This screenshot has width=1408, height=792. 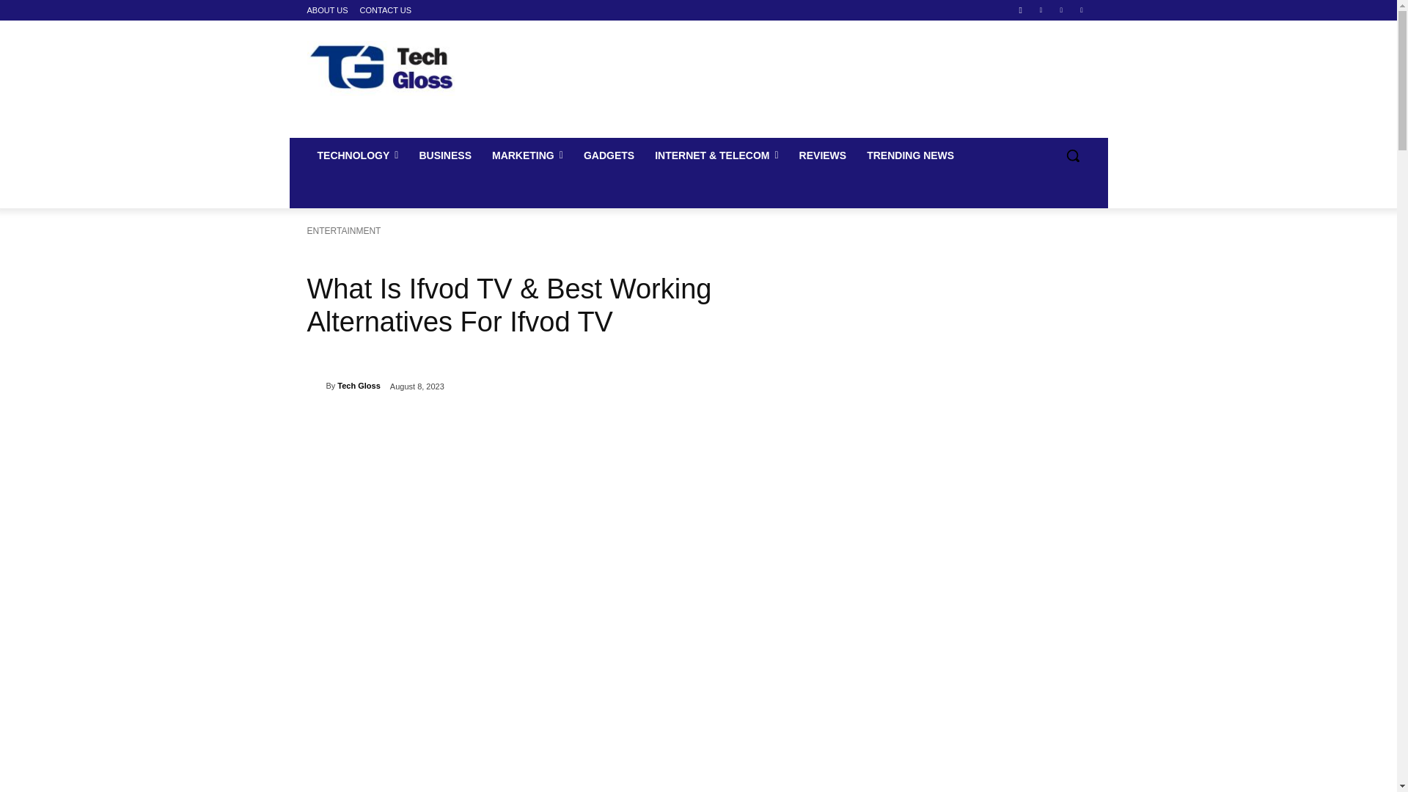 What do you see at coordinates (1062, 10) in the screenshot?
I see `Pinterest` at bounding box center [1062, 10].